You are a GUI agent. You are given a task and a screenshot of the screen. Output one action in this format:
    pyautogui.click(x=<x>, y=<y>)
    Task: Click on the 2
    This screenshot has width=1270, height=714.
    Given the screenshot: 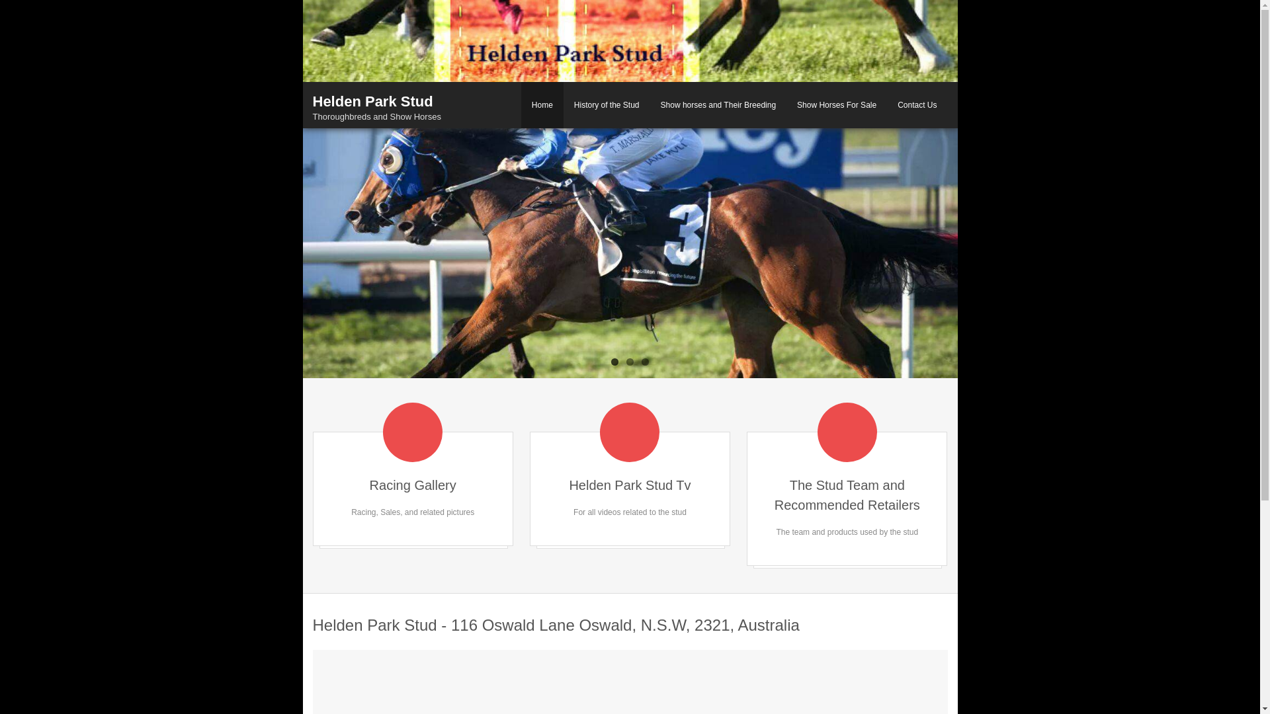 What is the action you would take?
    pyautogui.click(x=630, y=362)
    